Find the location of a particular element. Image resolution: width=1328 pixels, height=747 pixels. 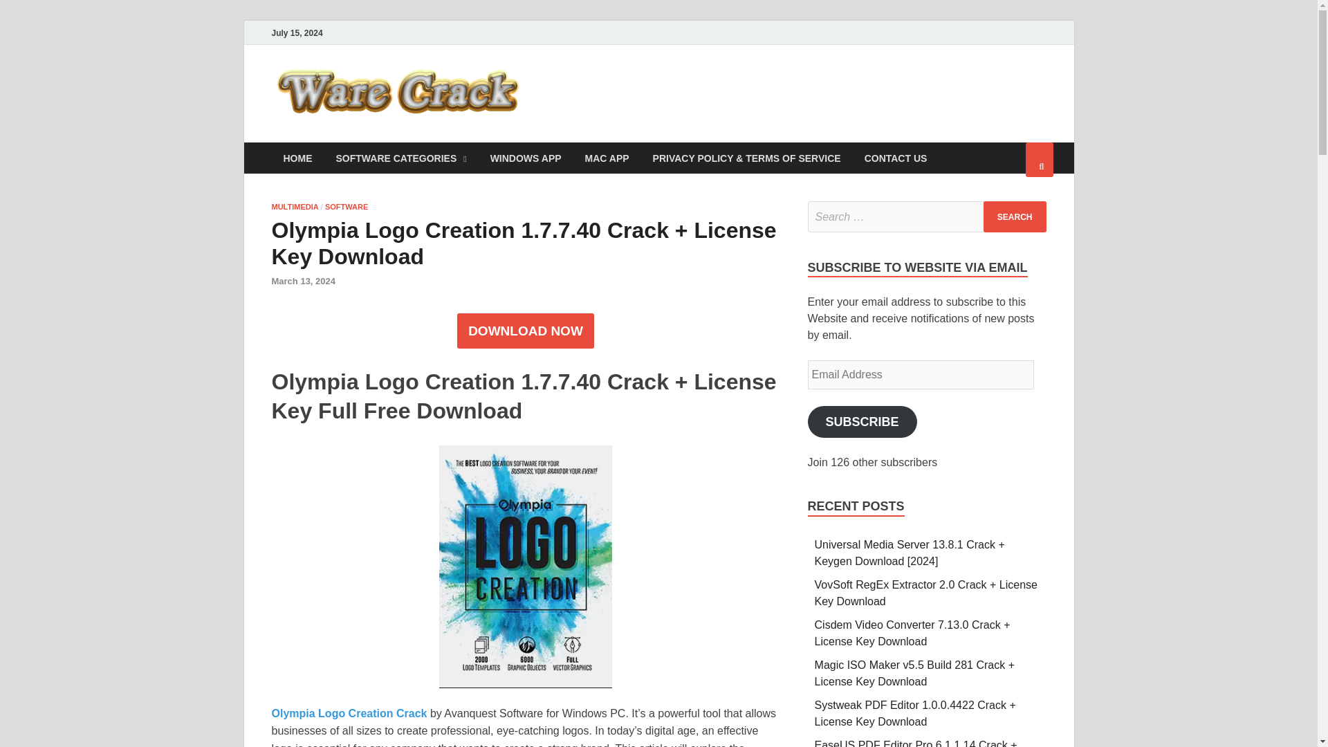

SOFTWARE CATEGORIES is located at coordinates (401, 158).